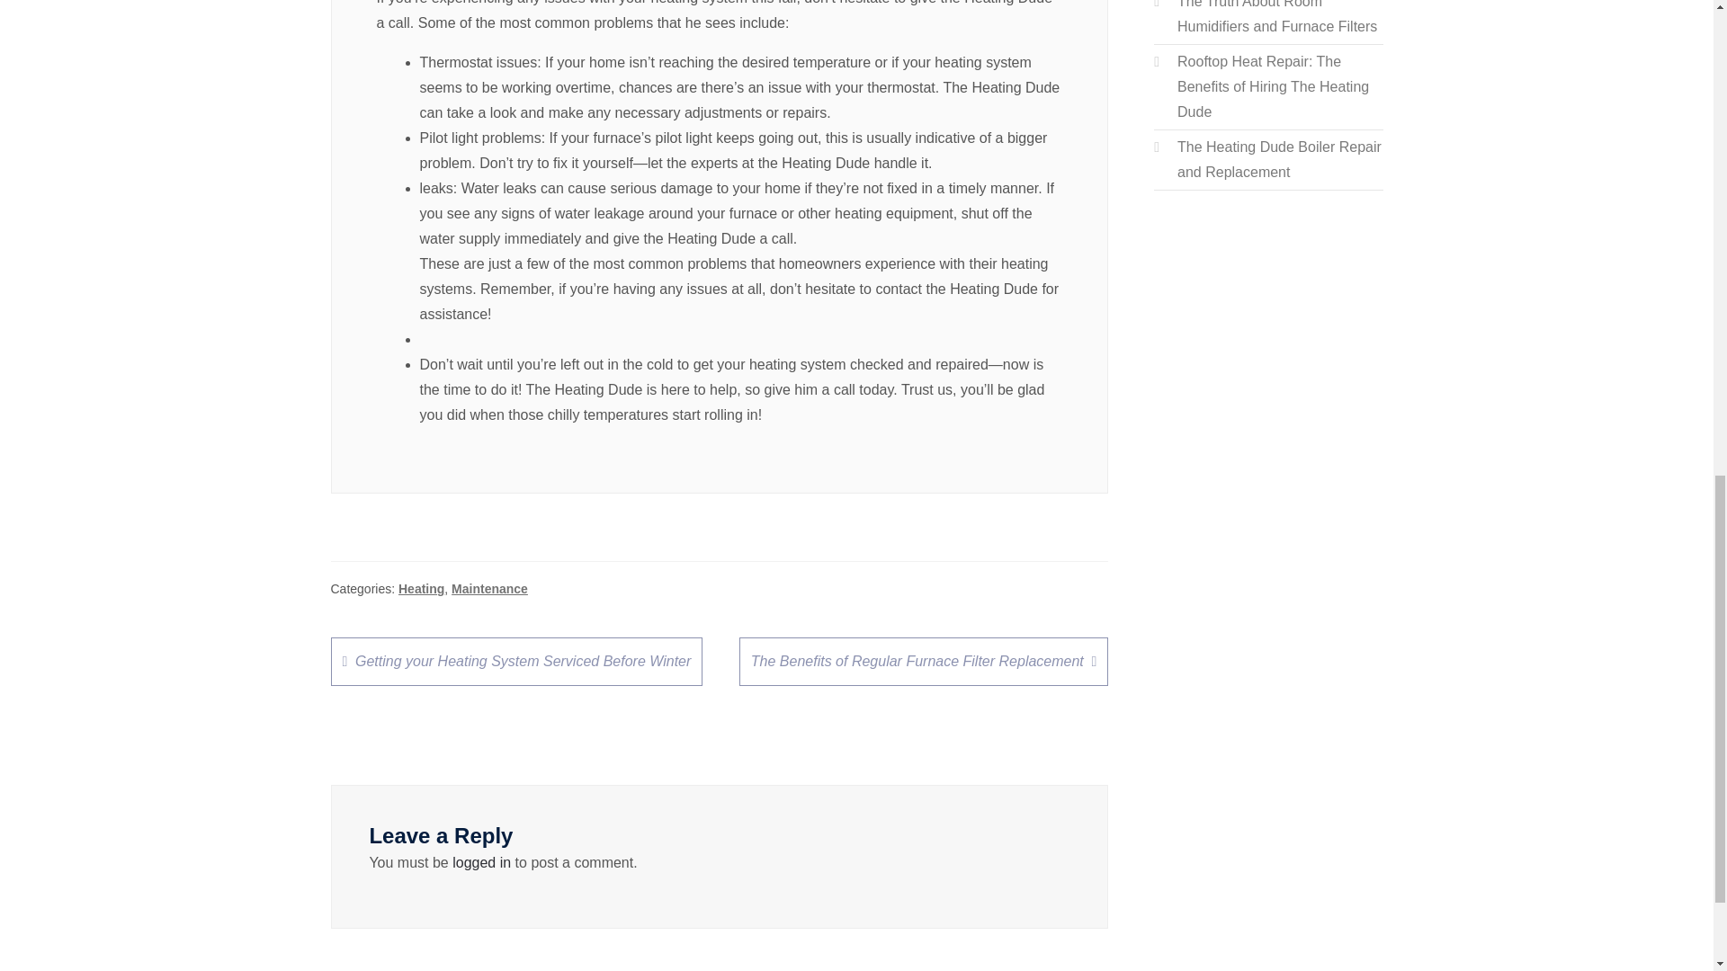 Image resolution: width=1727 pixels, height=971 pixels. I want to click on Maintenance, so click(489, 588).